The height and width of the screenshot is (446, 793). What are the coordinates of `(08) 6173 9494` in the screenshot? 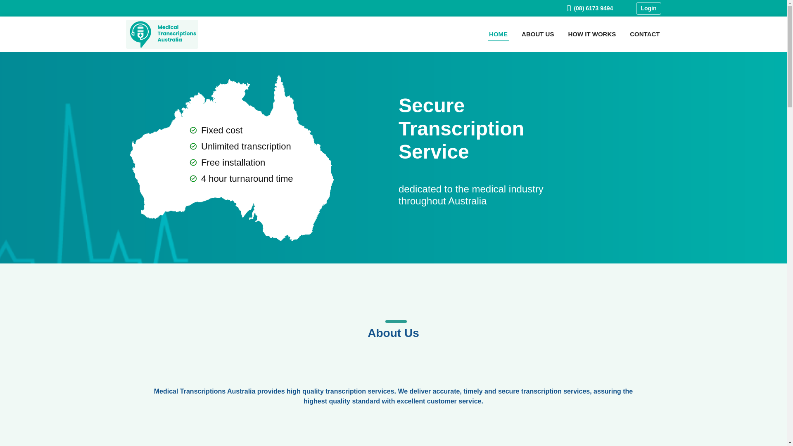 It's located at (584, 8).